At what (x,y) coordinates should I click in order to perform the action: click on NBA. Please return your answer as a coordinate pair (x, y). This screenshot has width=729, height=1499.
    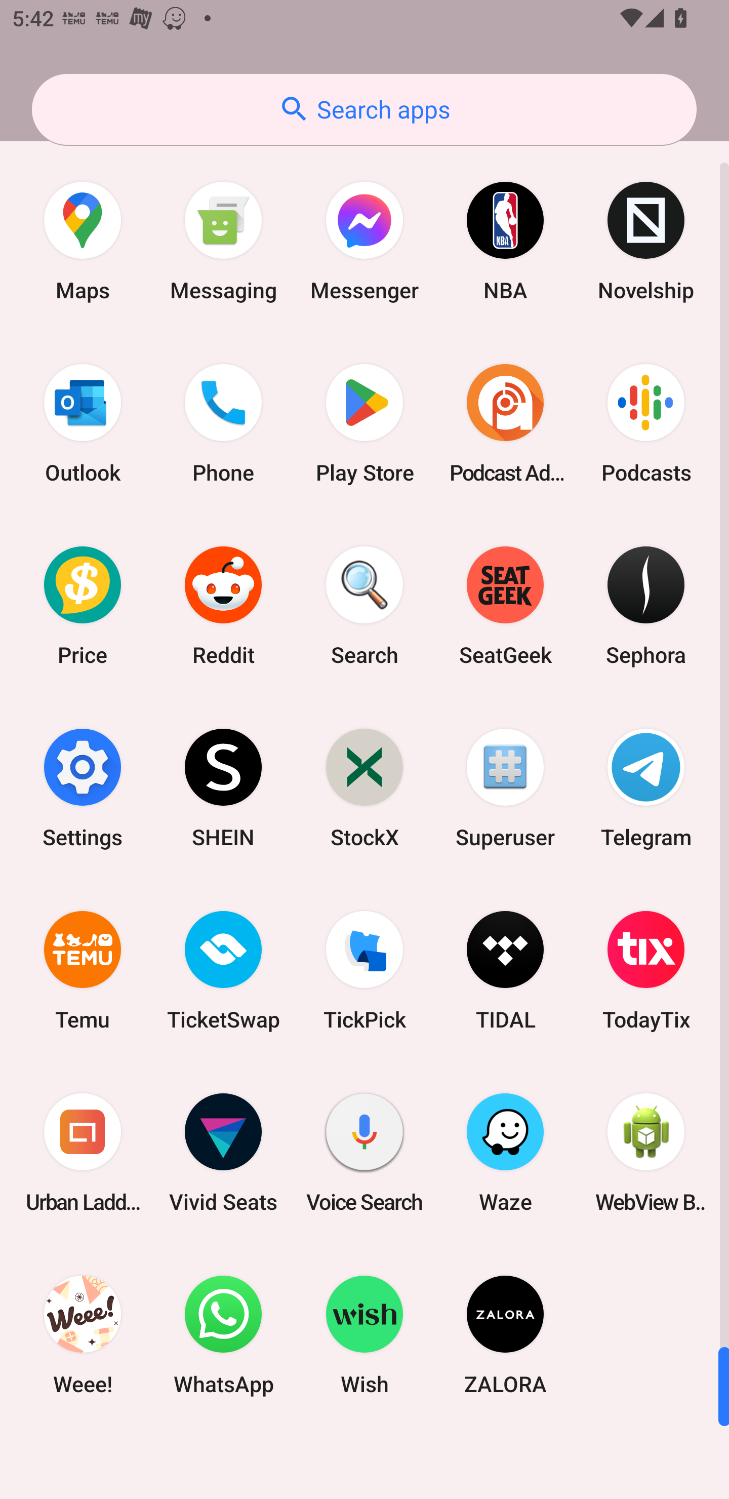
    Looking at the image, I should click on (505, 241).